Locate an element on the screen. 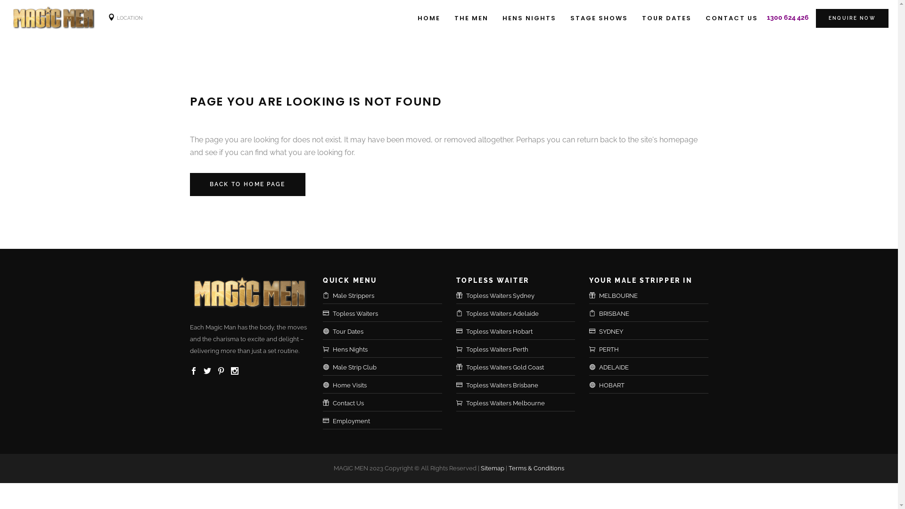 The image size is (905, 509). ENQUIRE NOW is located at coordinates (852, 18).